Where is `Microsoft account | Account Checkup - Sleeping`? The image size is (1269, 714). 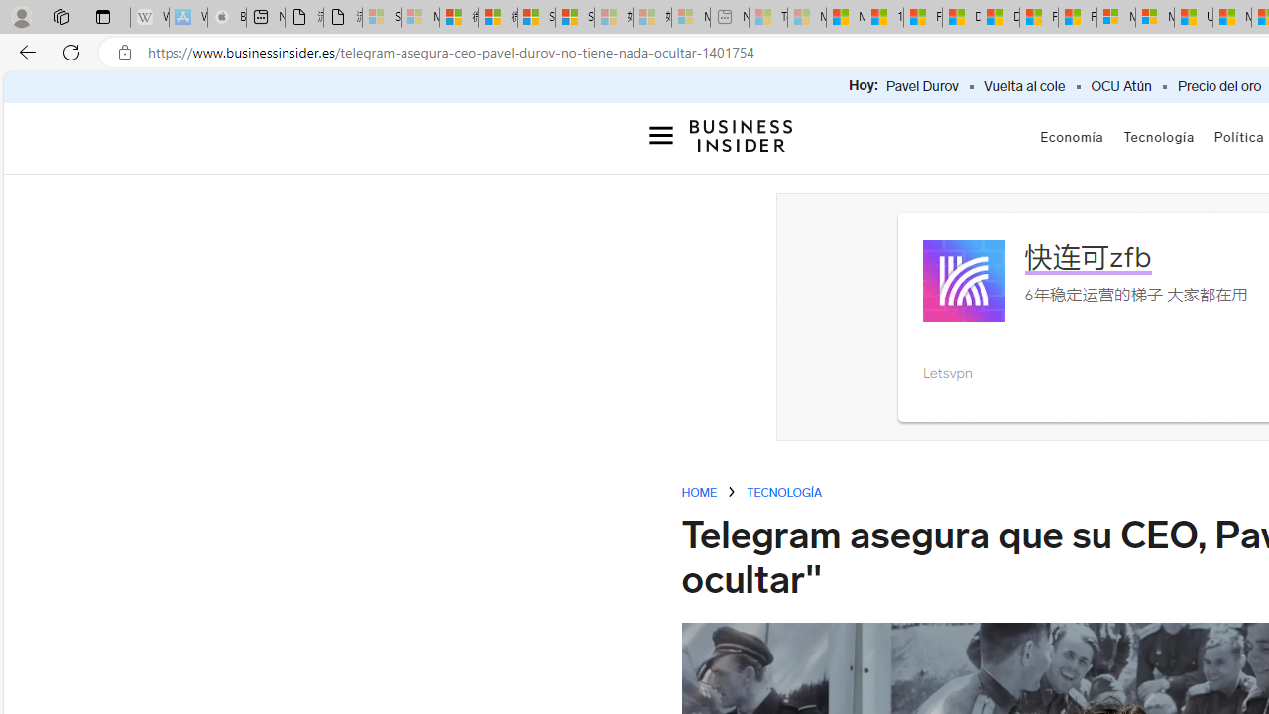 Microsoft account | Account Checkup - Sleeping is located at coordinates (690, 18).